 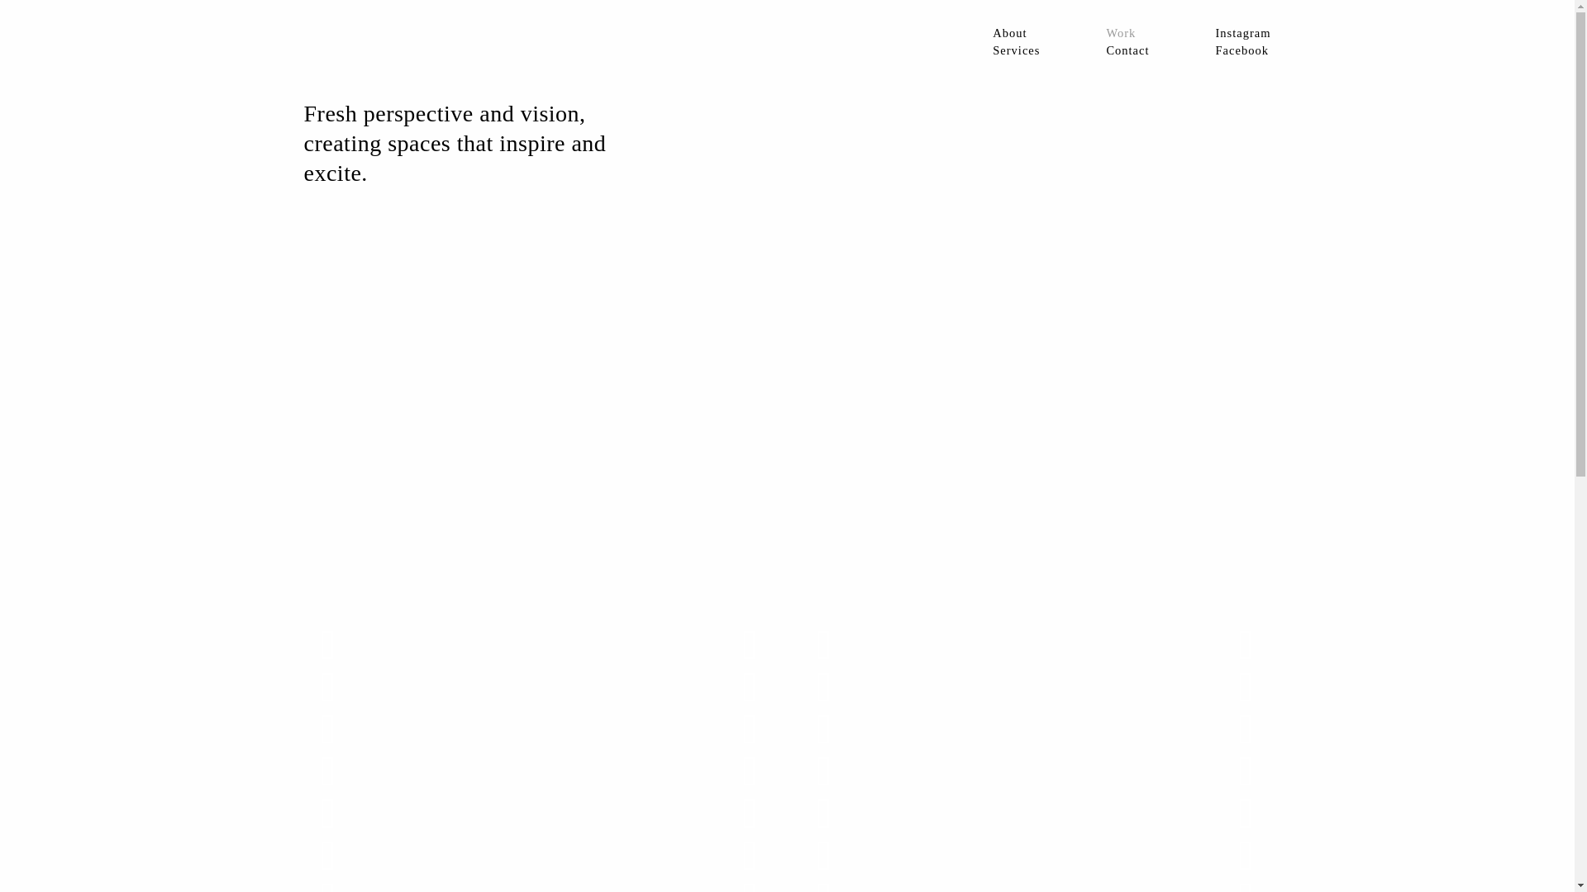 I want to click on Instagram, so click(x=1243, y=33).